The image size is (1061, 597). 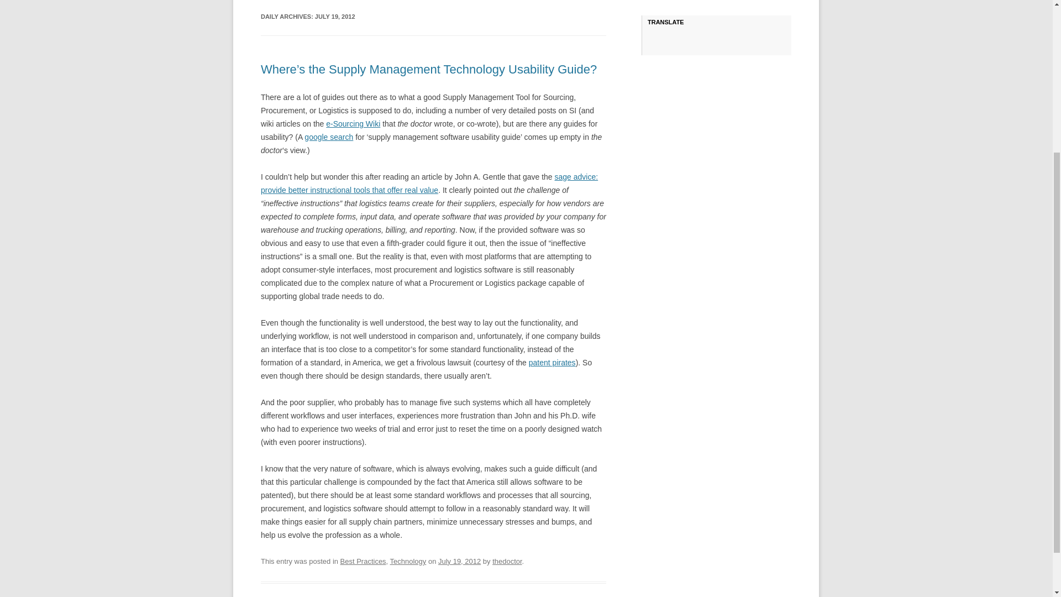 I want to click on Technology, so click(x=408, y=561).